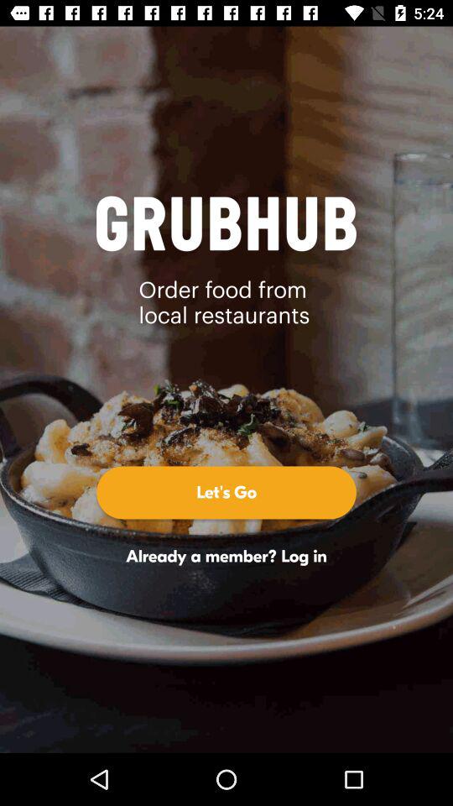 The height and width of the screenshot is (806, 453). What do you see at coordinates (226, 492) in the screenshot?
I see `choose let's go icon` at bounding box center [226, 492].